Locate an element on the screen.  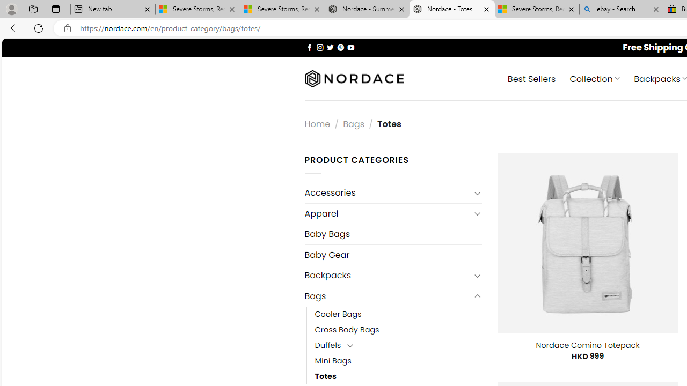
Cooler Bags is located at coordinates (398, 314).